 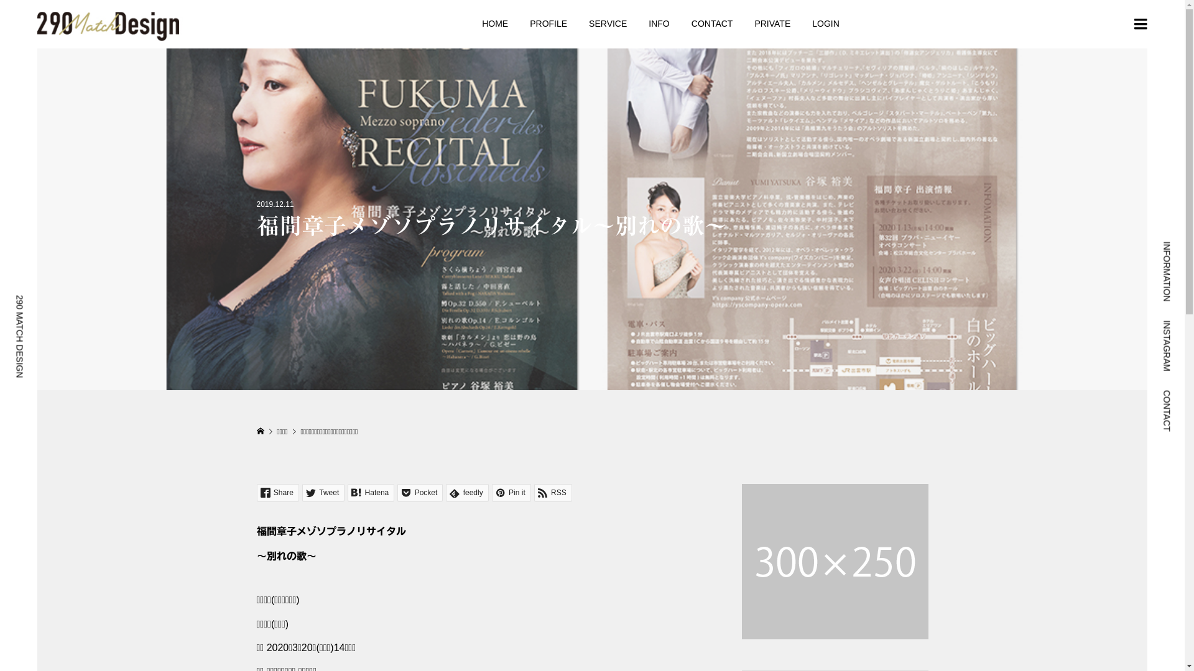 I want to click on SERVICE, so click(x=608, y=24).